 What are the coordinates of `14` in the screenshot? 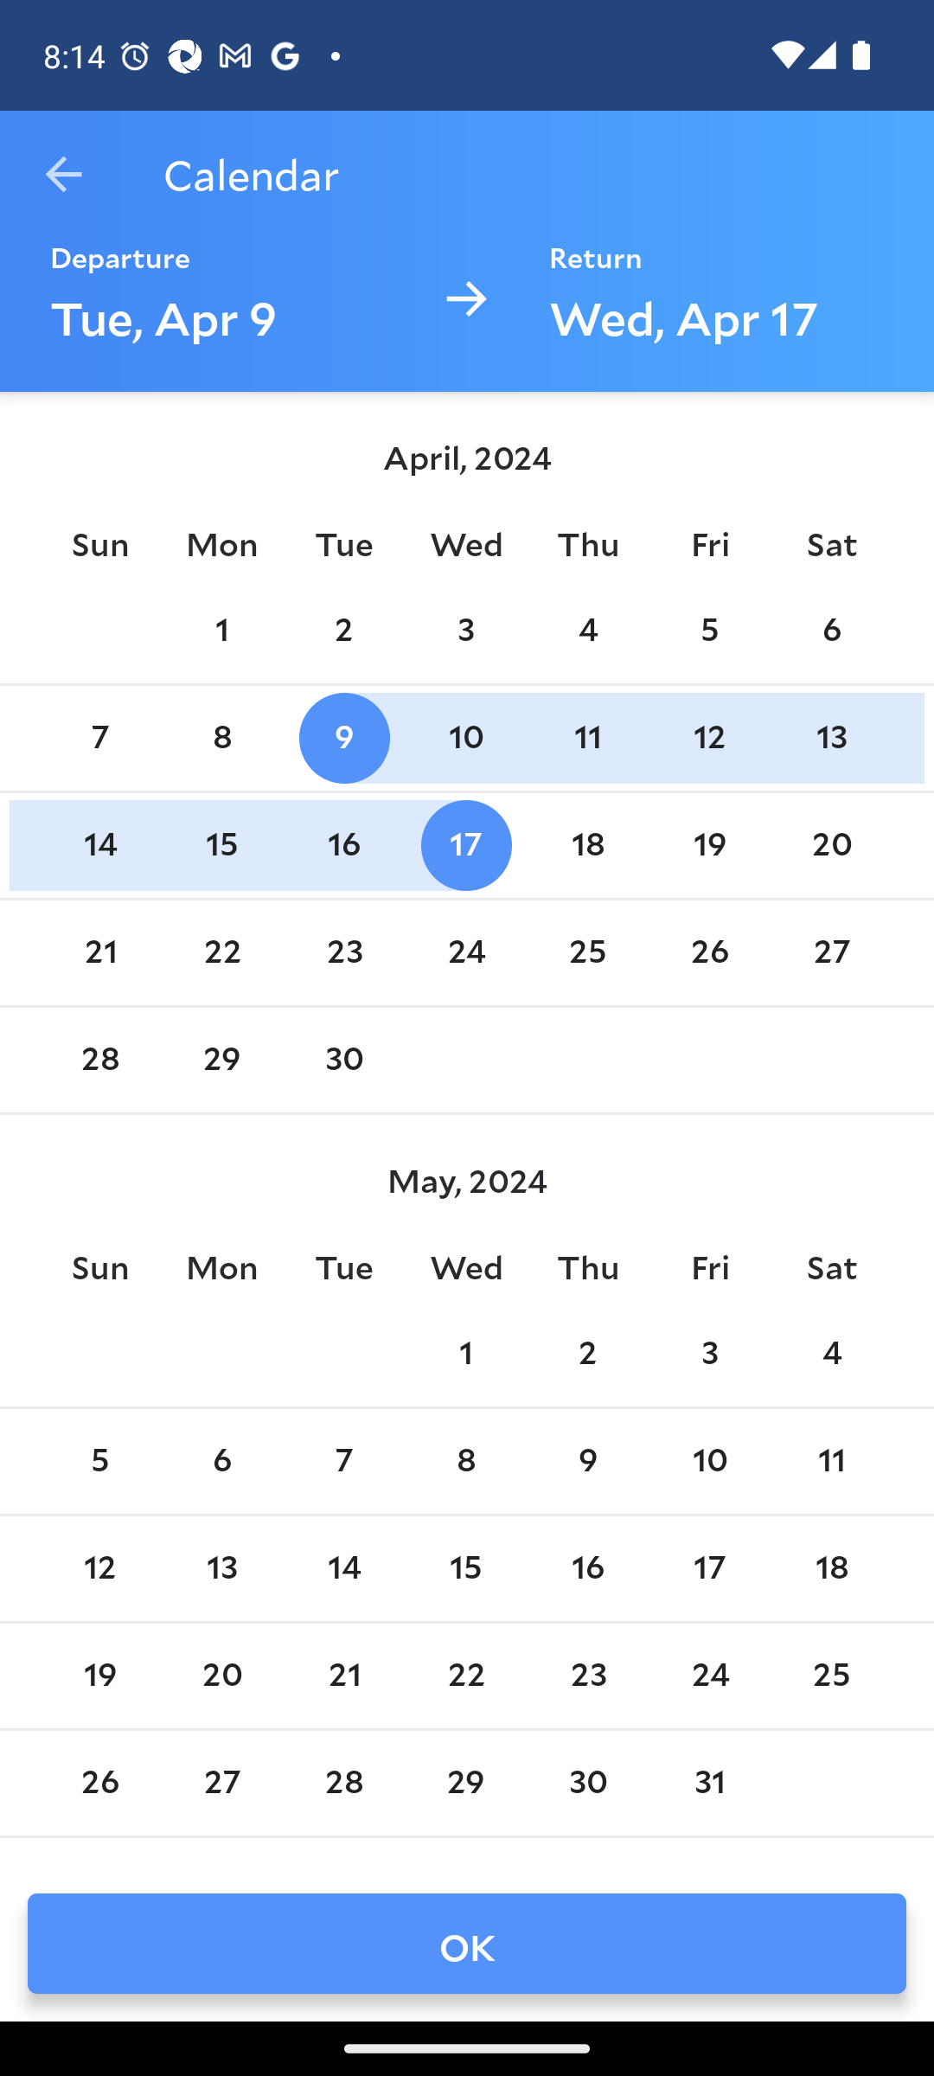 It's located at (100, 844).